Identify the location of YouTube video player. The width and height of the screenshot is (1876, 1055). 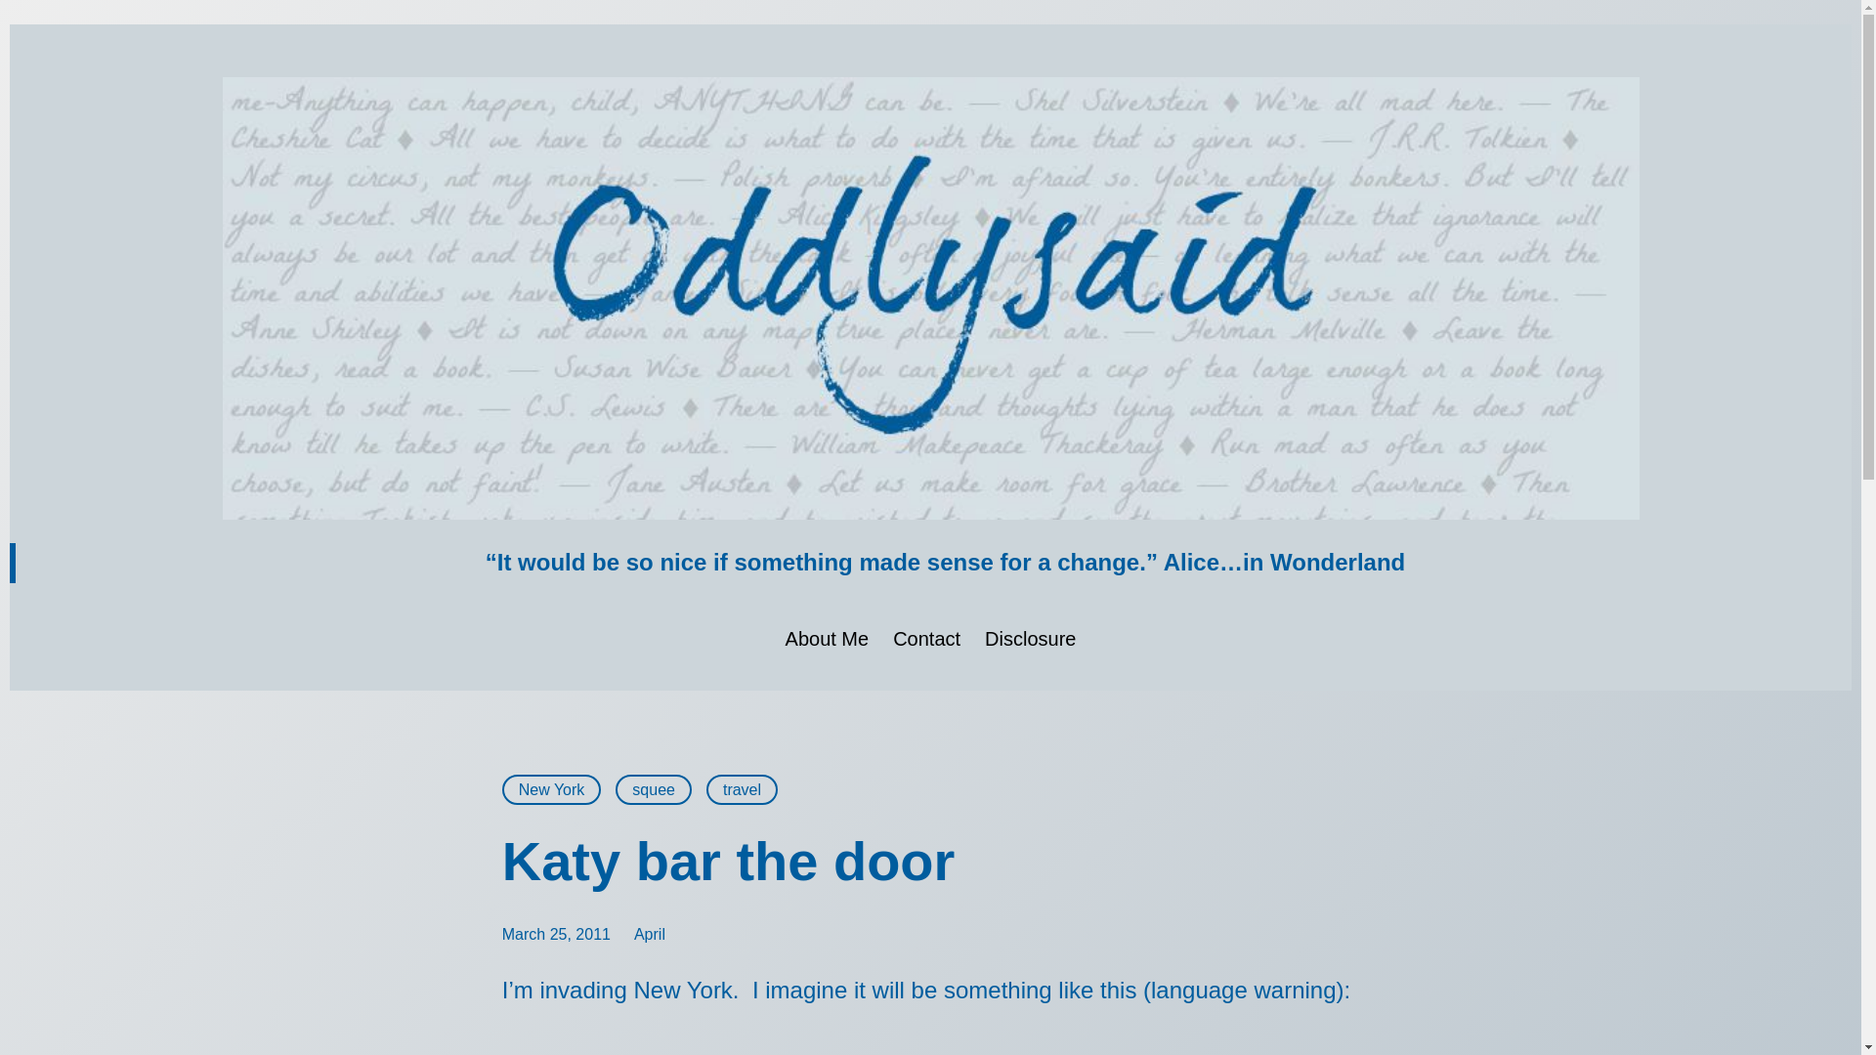
(737, 1045).